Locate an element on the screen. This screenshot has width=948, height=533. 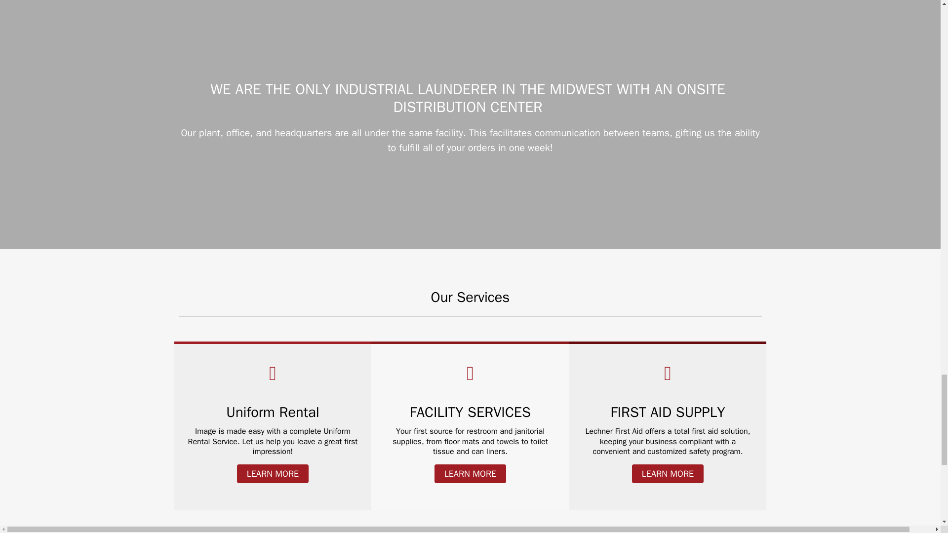
Click Here is located at coordinates (668, 473).